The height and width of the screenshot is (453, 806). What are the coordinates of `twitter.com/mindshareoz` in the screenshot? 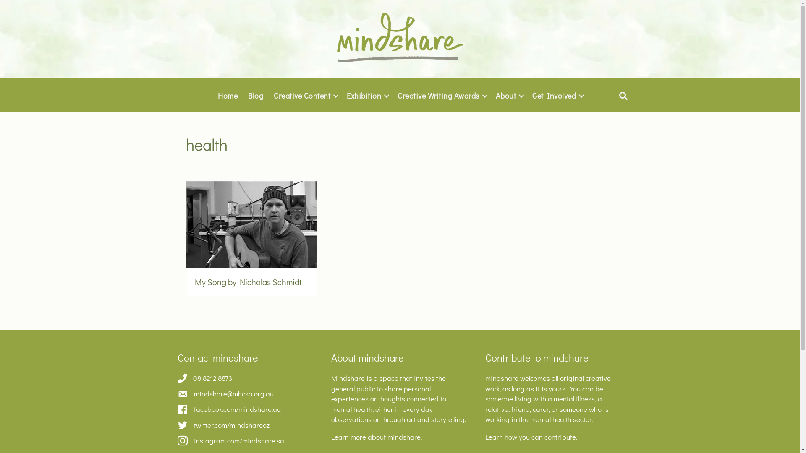 It's located at (232, 425).